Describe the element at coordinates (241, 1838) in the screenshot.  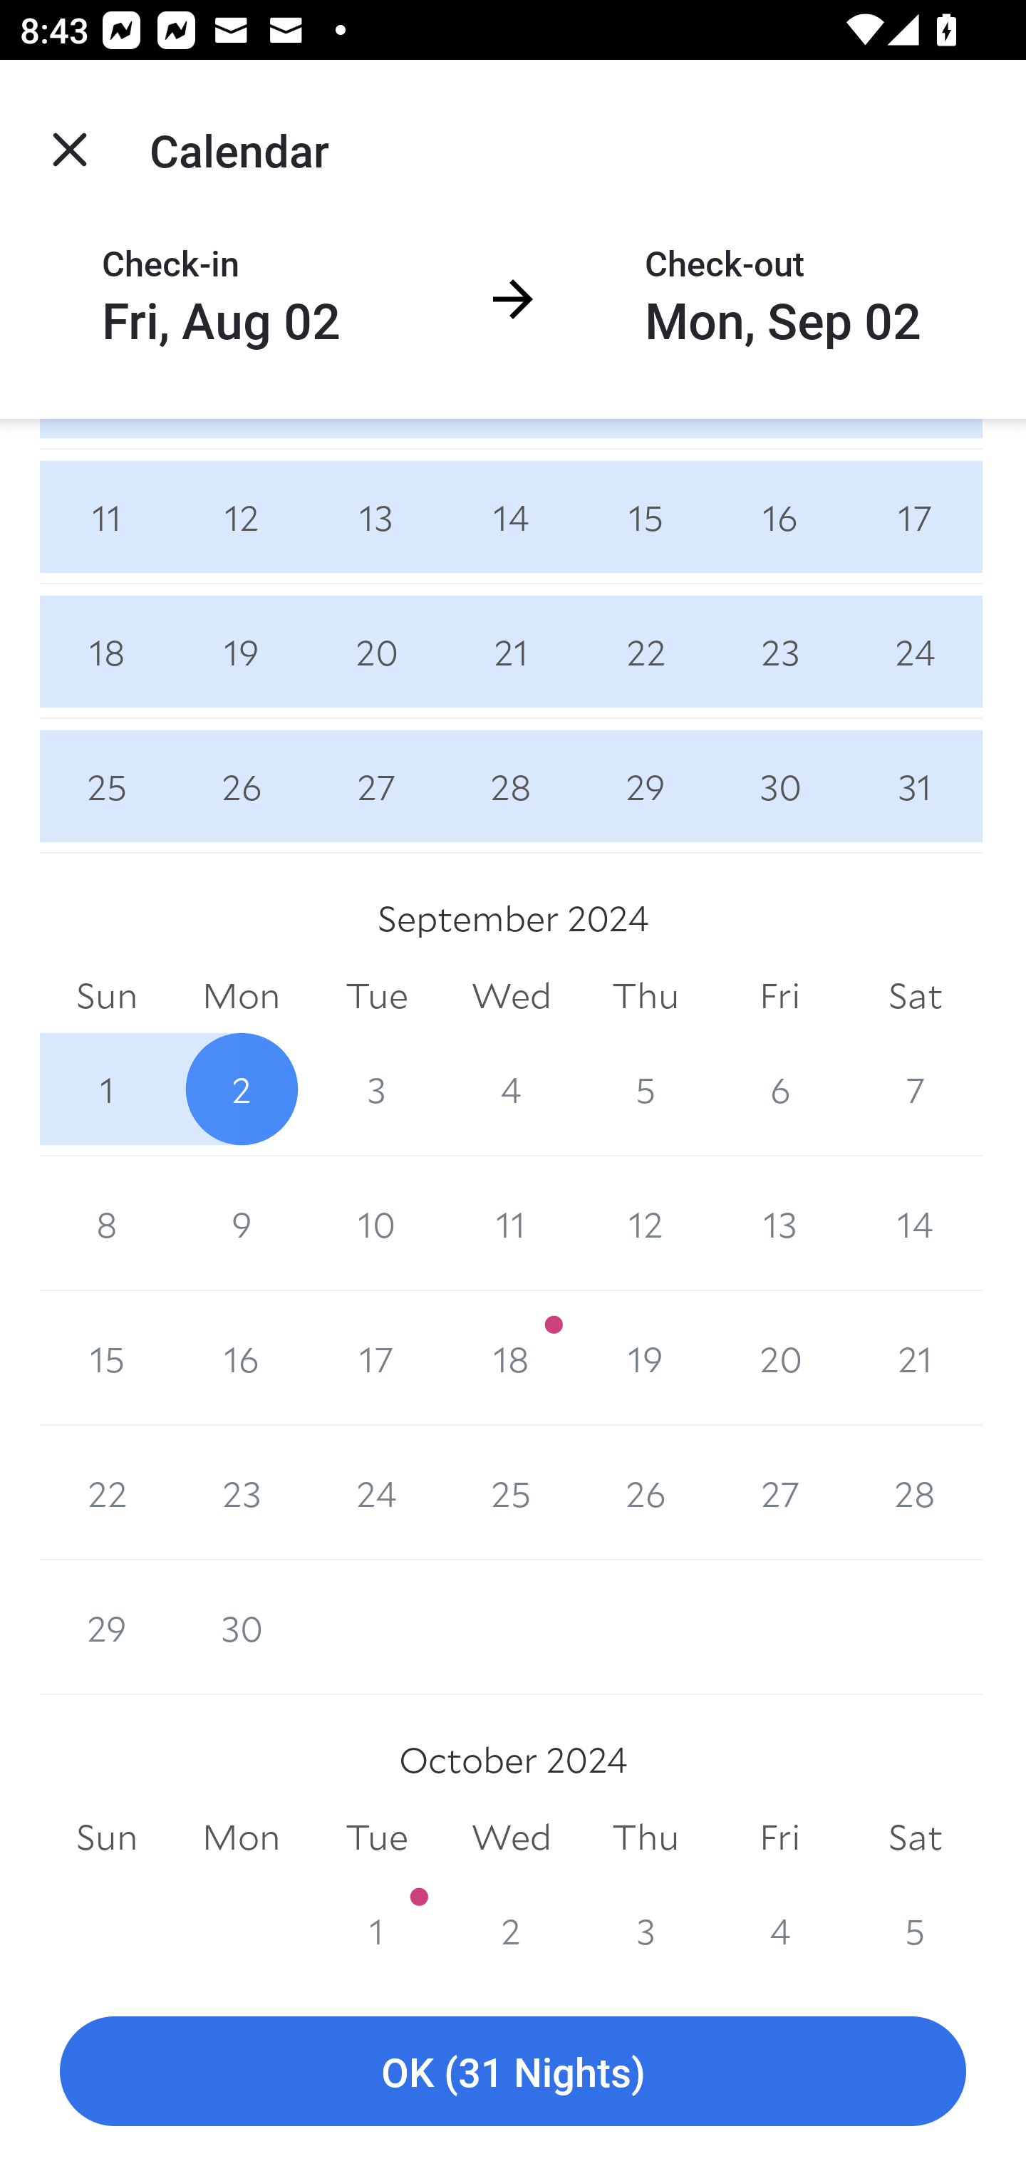
I see `Mon` at that location.